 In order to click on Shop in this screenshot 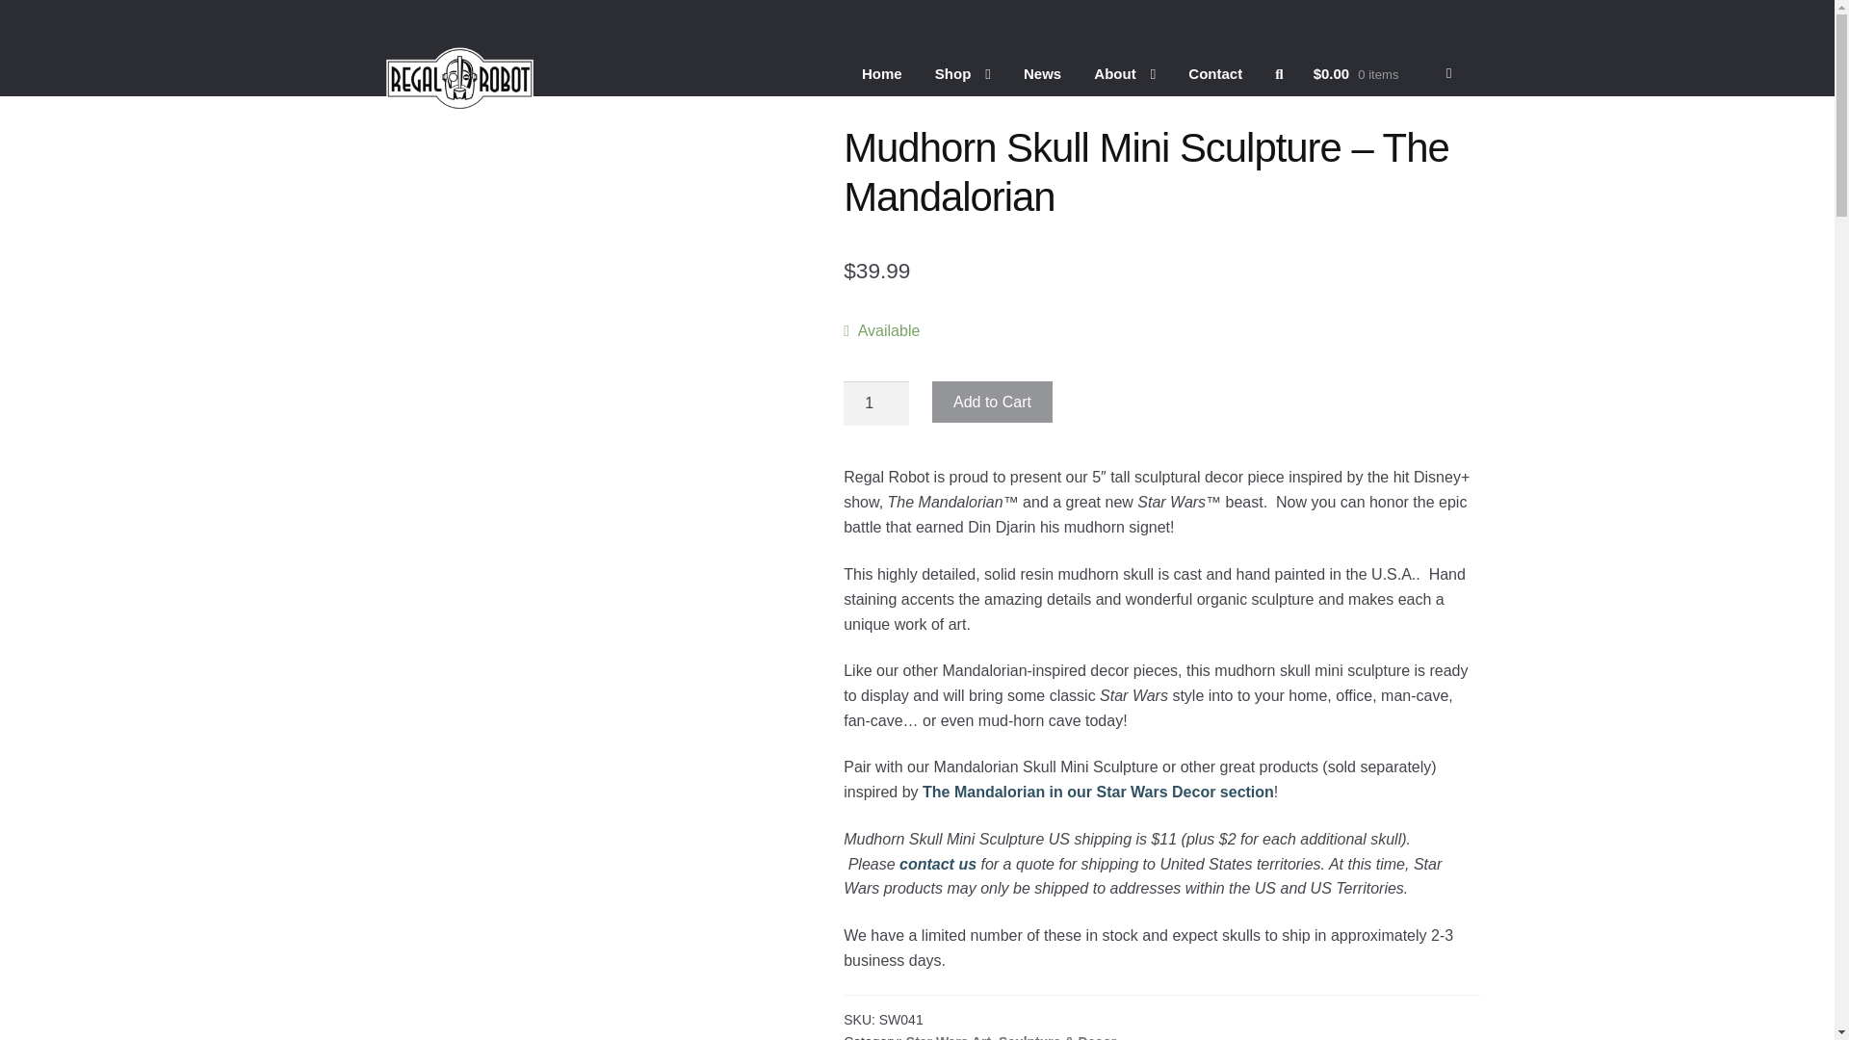, I will do `click(963, 73)`.